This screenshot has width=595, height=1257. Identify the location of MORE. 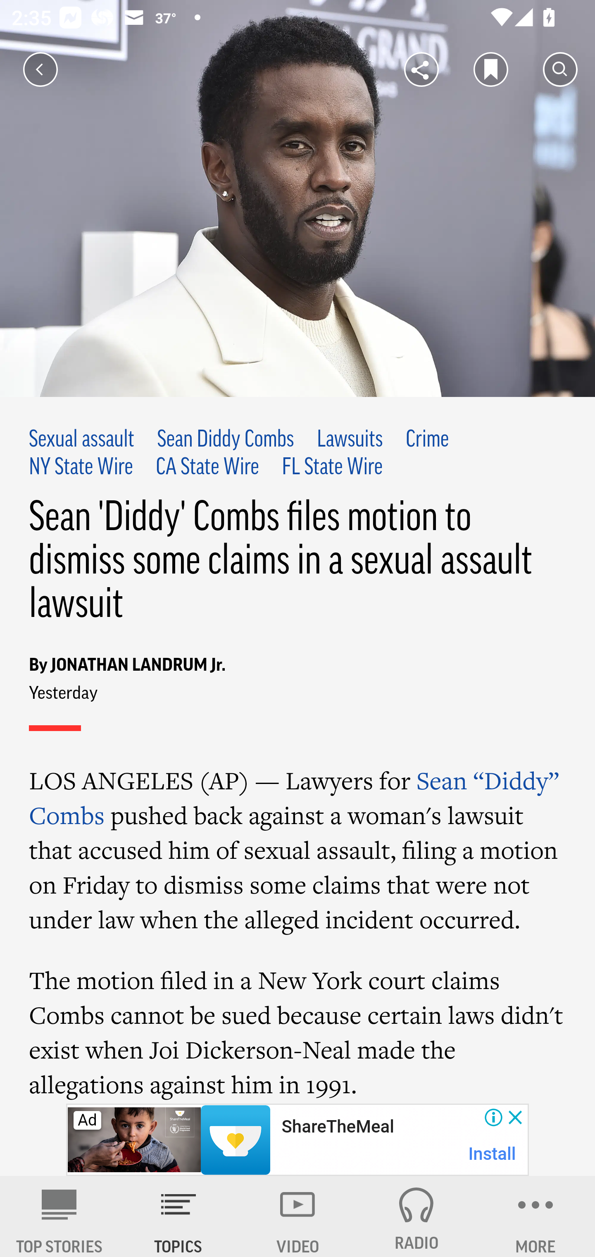
(535, 1216).